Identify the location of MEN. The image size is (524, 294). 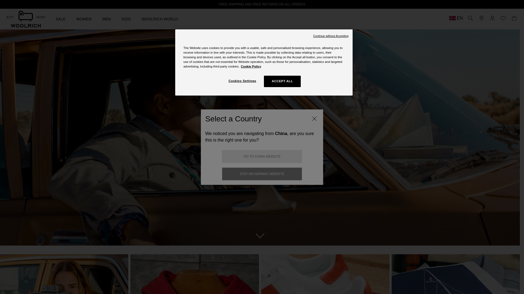
(106, 19).